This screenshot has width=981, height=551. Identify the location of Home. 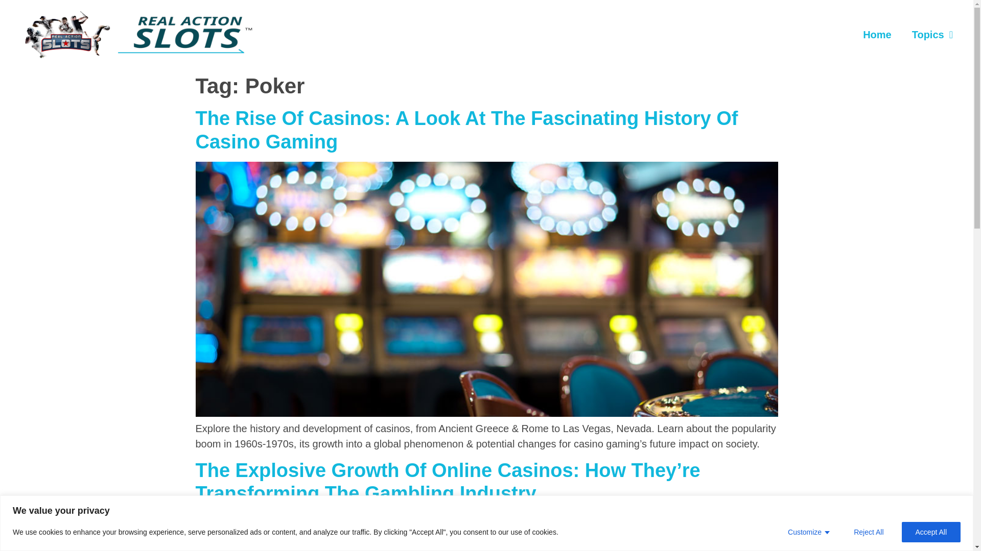
(877, 35).